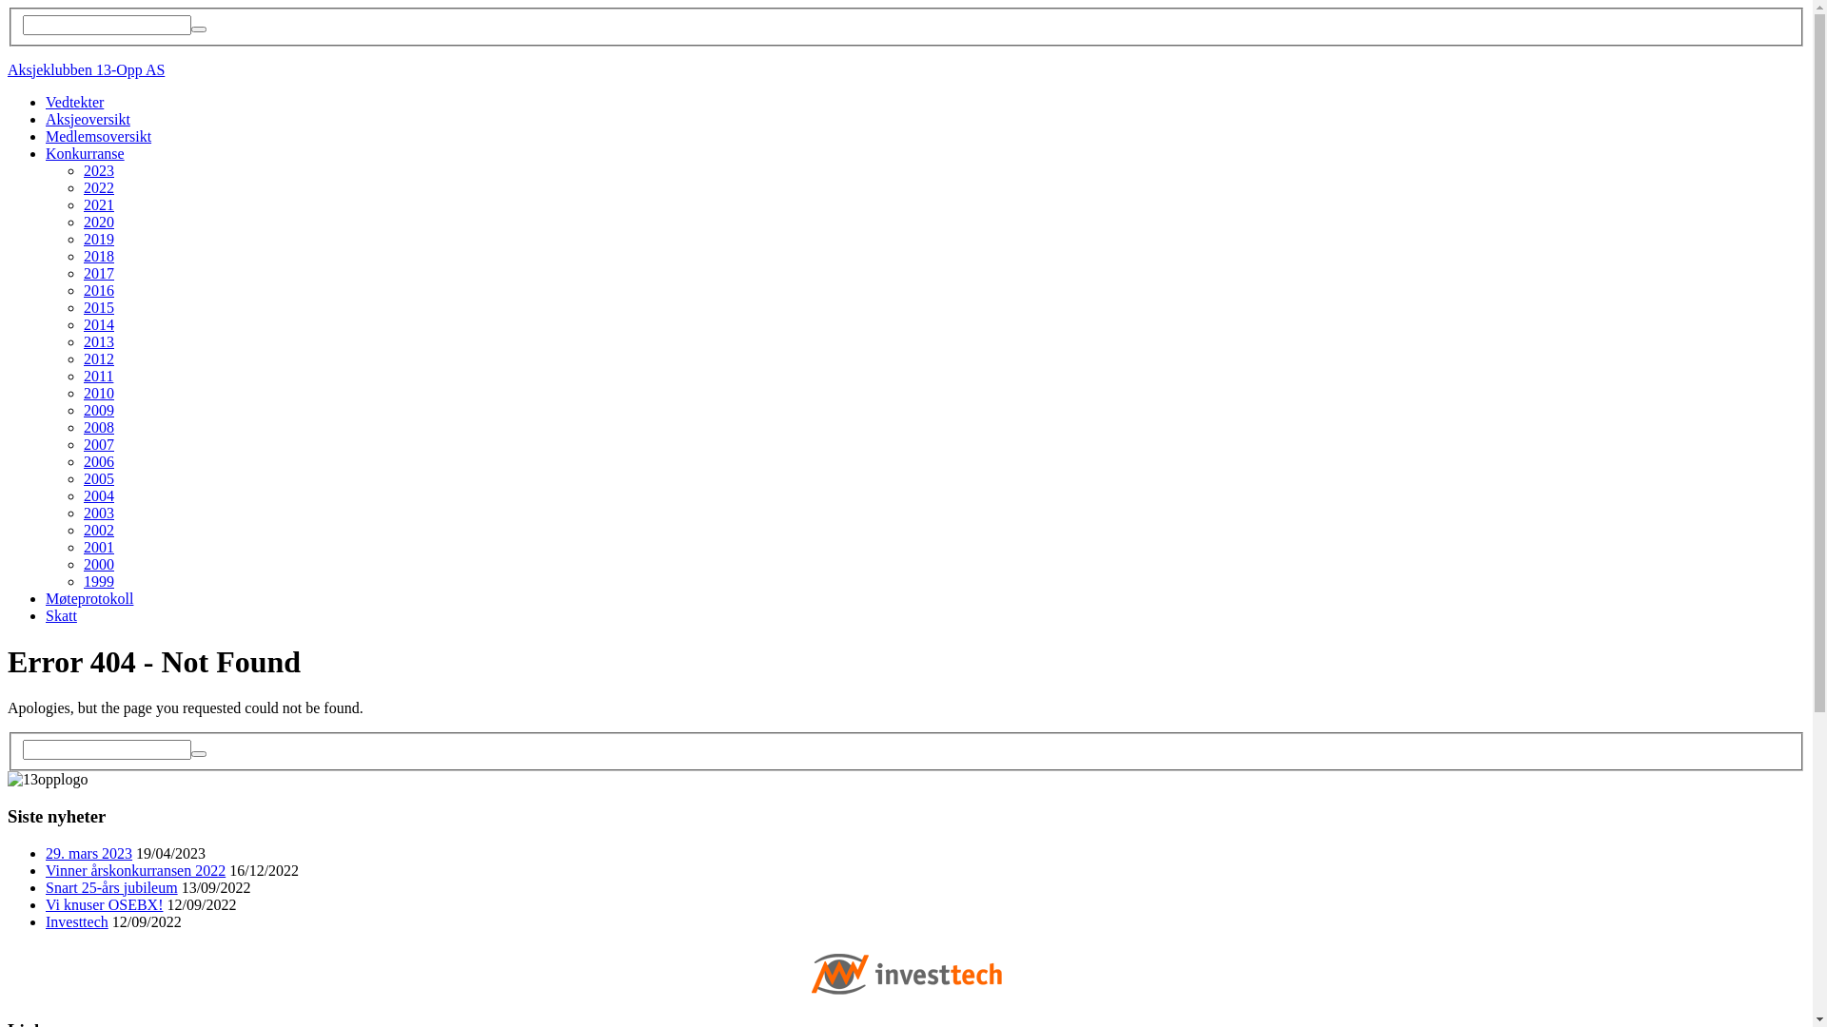 This screenshot has height=1027, width=1827. Describe the element at coordinates (99, 565) in the screenshot. I see `2000` at that location.